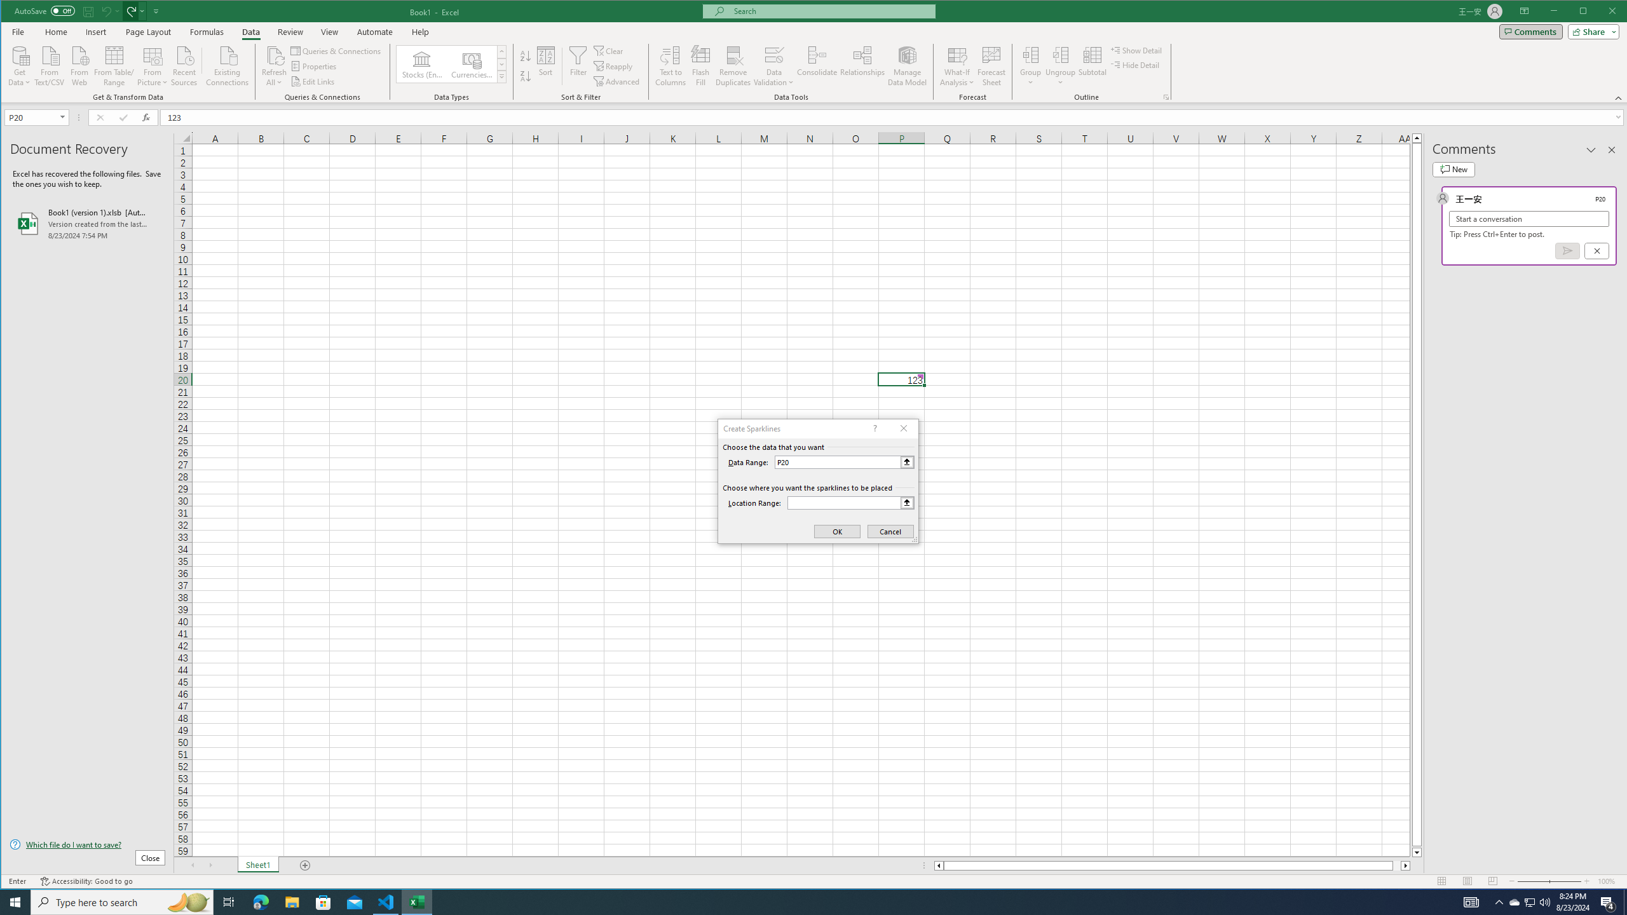 The image size is (1627, 915). What do you see at coordinates (525, 56) in the screenshot?
I see `Sort Smallest to Largest` at bounding box center [525, 56].